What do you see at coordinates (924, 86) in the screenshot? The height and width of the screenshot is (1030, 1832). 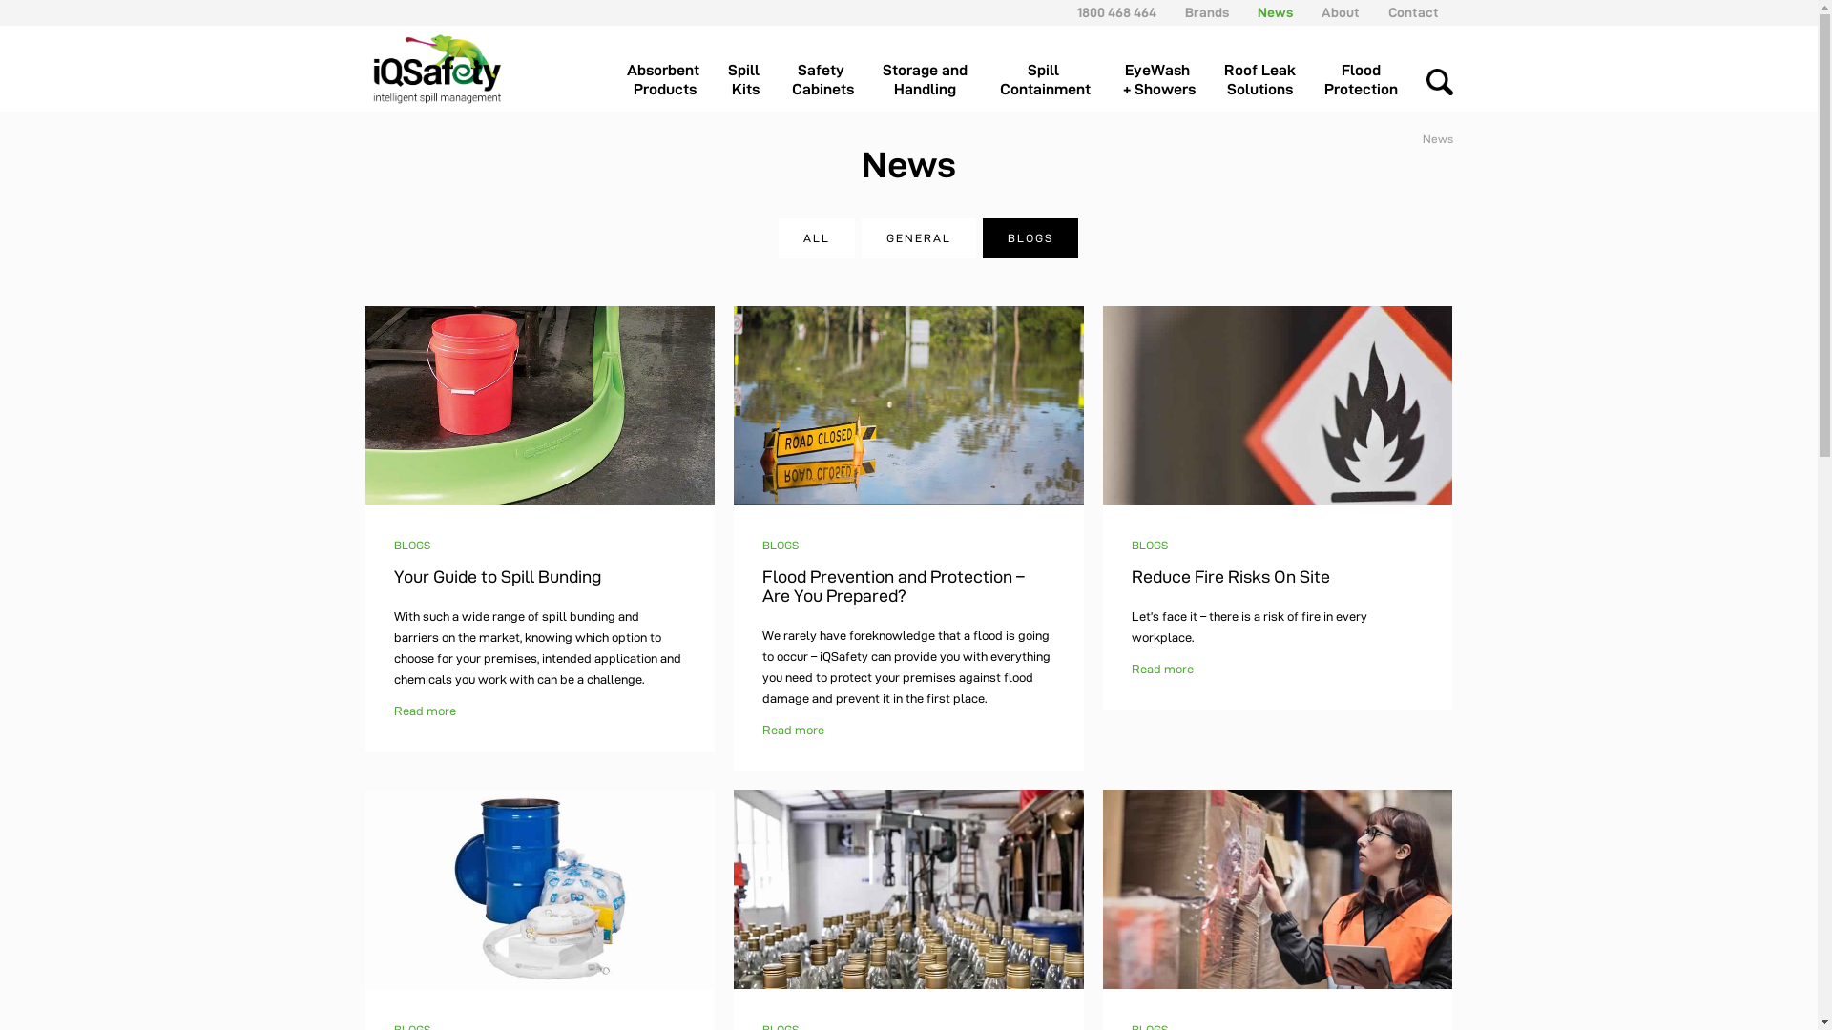 I see `Storage and
Handling` at bounding box center [924, 86].